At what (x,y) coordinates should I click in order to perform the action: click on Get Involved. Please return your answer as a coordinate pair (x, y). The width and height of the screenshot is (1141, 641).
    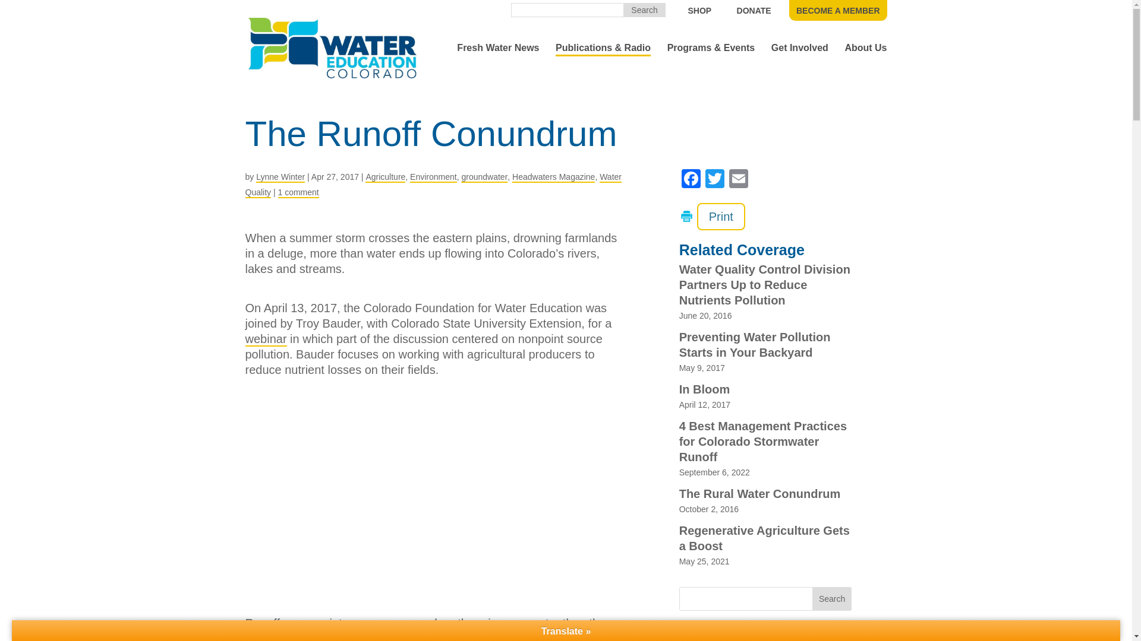
    Looking at the image, I should click on (799, 53).